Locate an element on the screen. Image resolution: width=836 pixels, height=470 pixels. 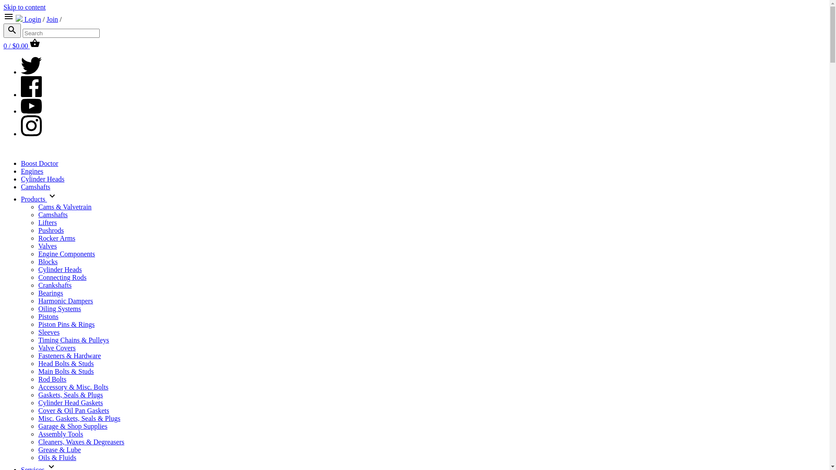
Cylinder Heads is located at coordinates (43, 179).